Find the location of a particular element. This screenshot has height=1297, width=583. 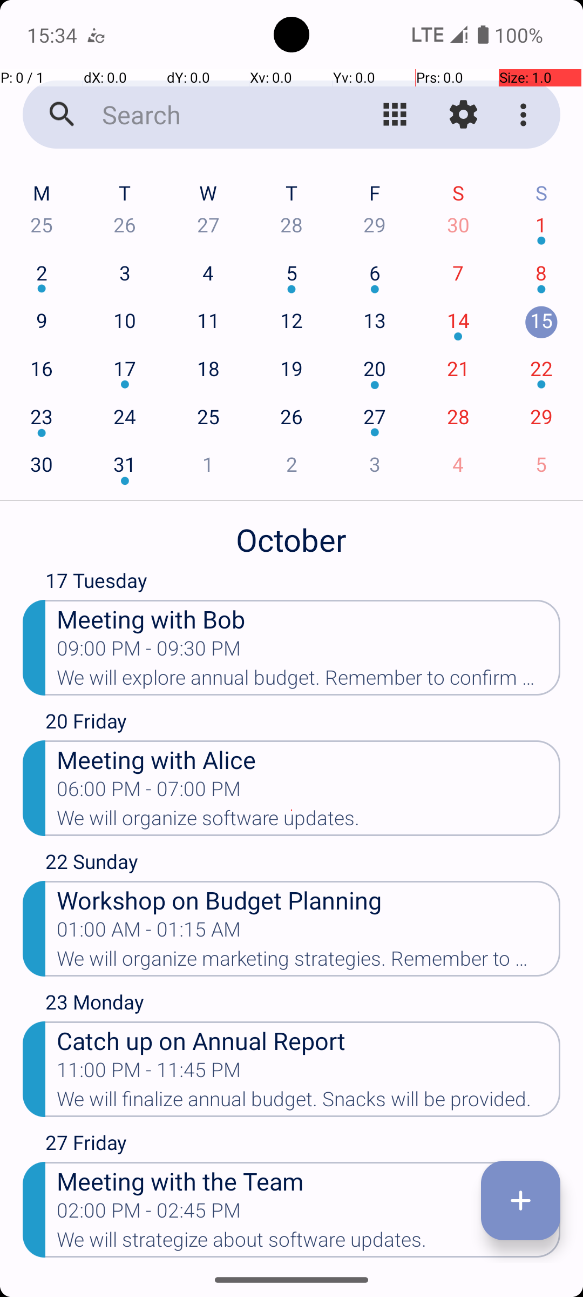

We will explore annual budget. Remember to confirm attendance. is located at coordinates (309, 681).